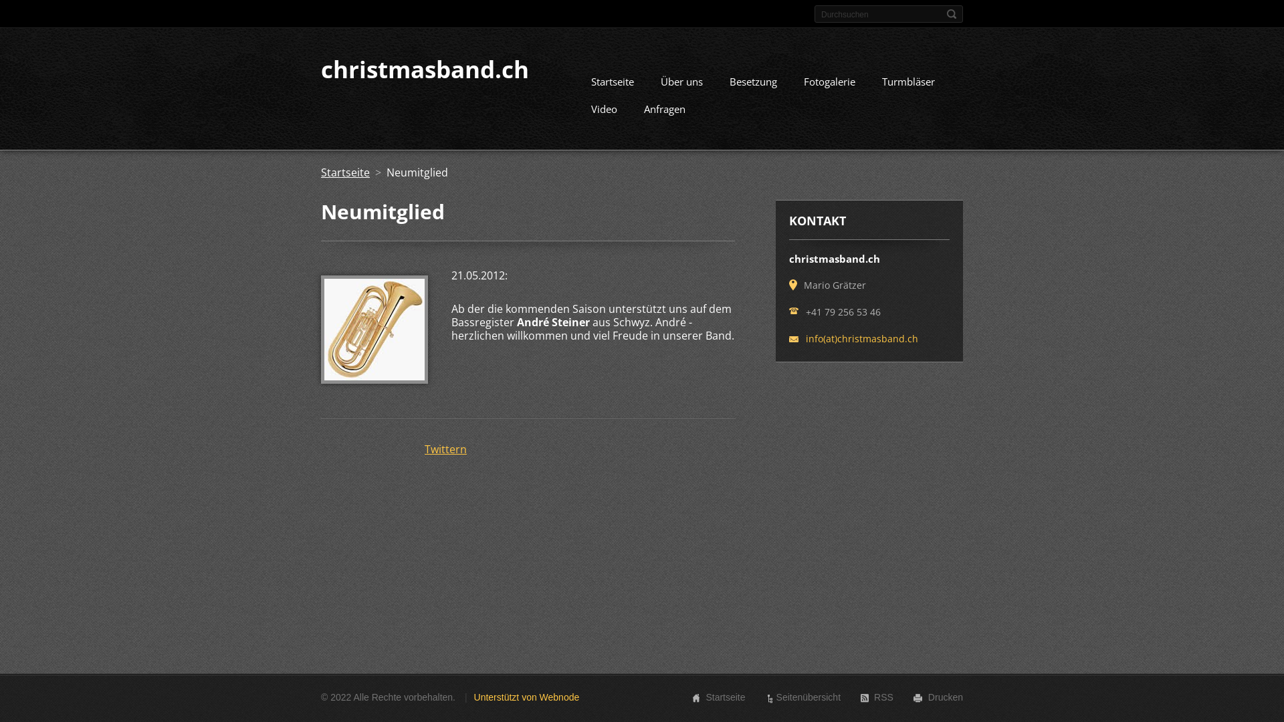 This screenshot has height=722, width=1284. Describe the element at coordinates (445, 449) in the screenshot. I see `Twittern` at that location.